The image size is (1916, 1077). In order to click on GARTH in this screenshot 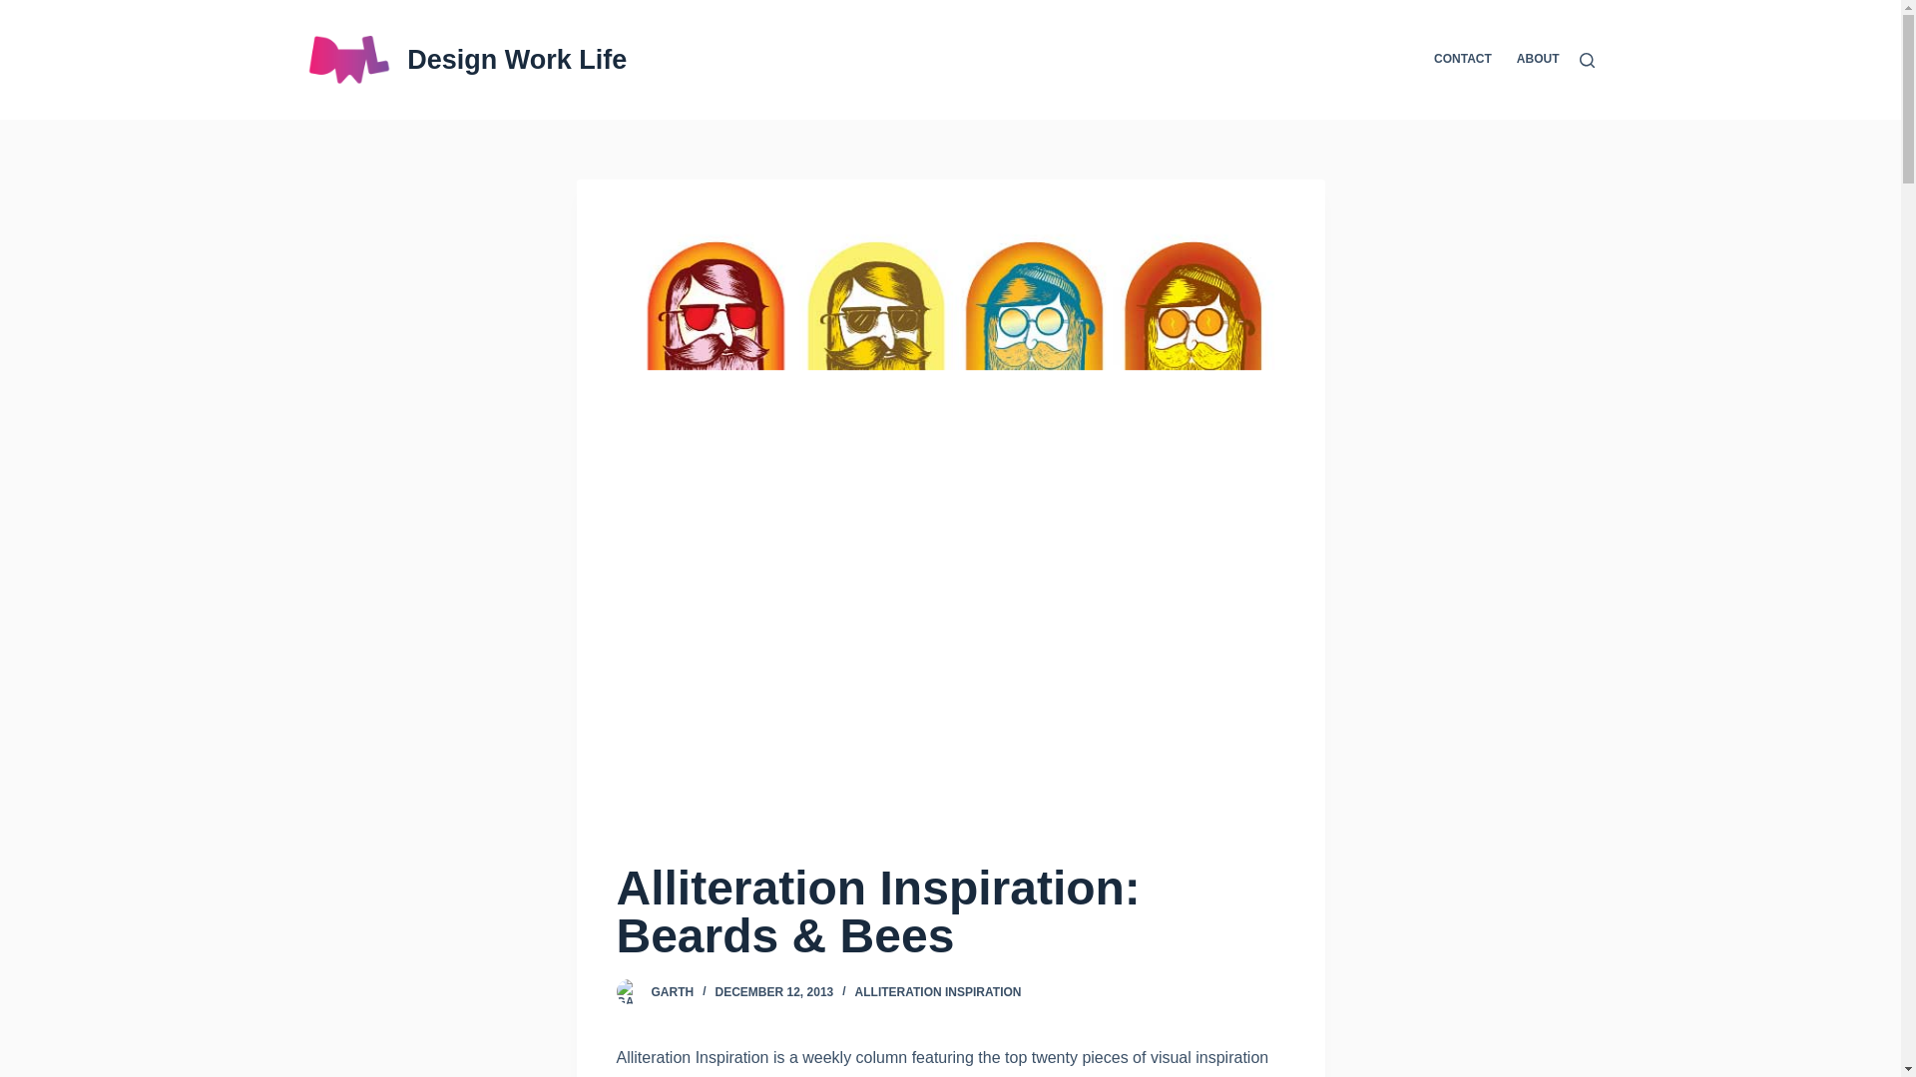, I will do `click(673, 992)`.